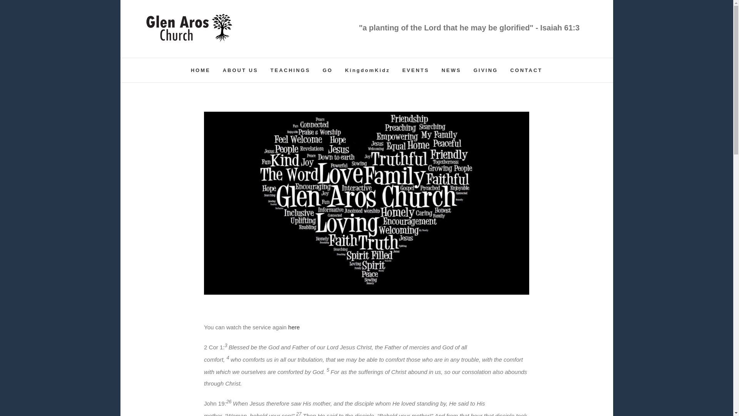  What do you see at coordinates (240, 70) in the screenshot?
I see `ABOUT US` at bounding box center [240, 70].